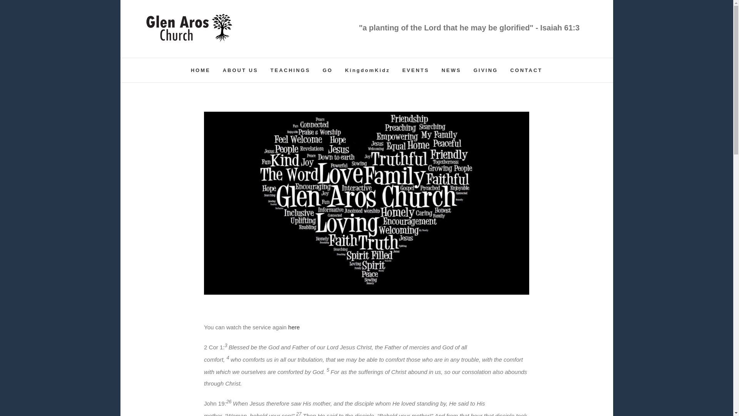  What do you see at coordinates (240, 70) in the screenshot?
I see `ABOUT US` at bounding box center [240, 70].